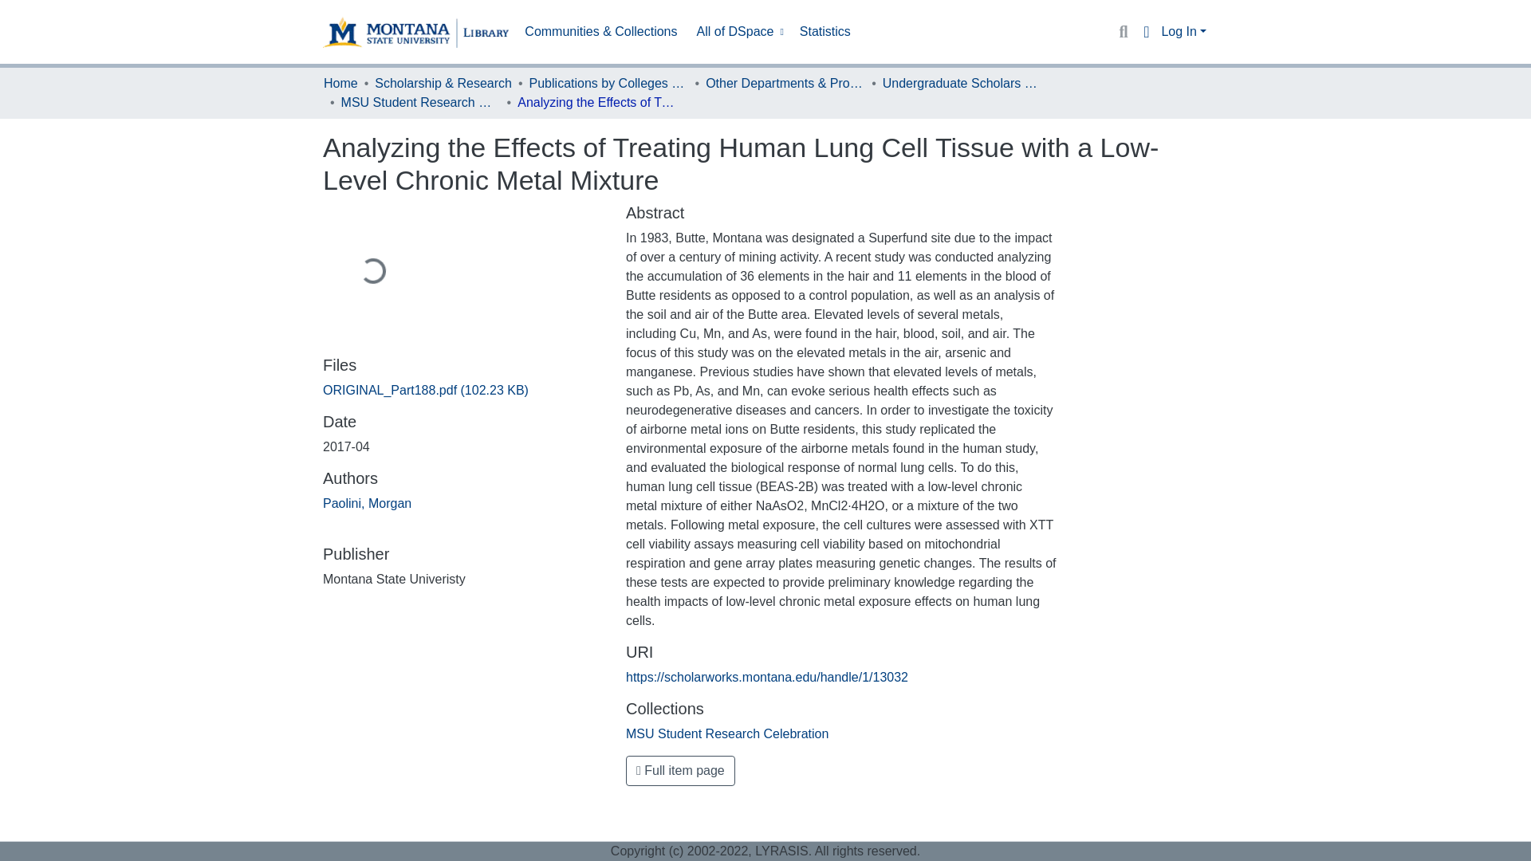 The image size is (1531, 861). What do you see at coordinates (367, 504) in the screenshot?
I see `Paolini, Morgan` at bounding box center [367, 504].